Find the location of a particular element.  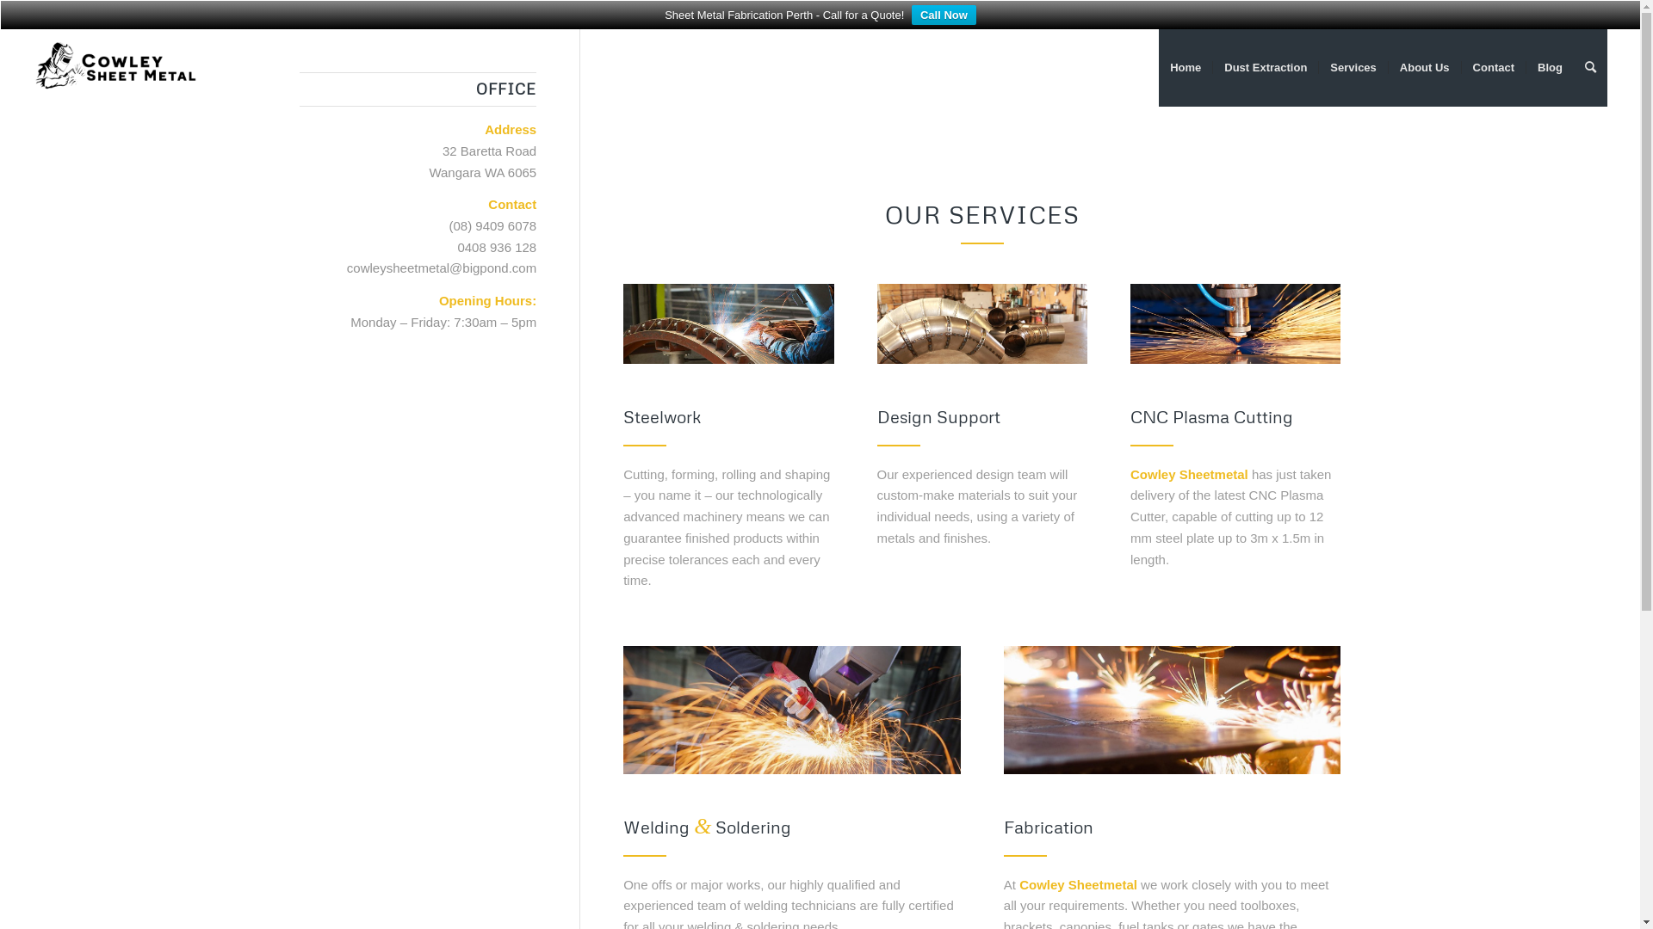

sheet metal fabrication perth is located at coordinates (792, 711).